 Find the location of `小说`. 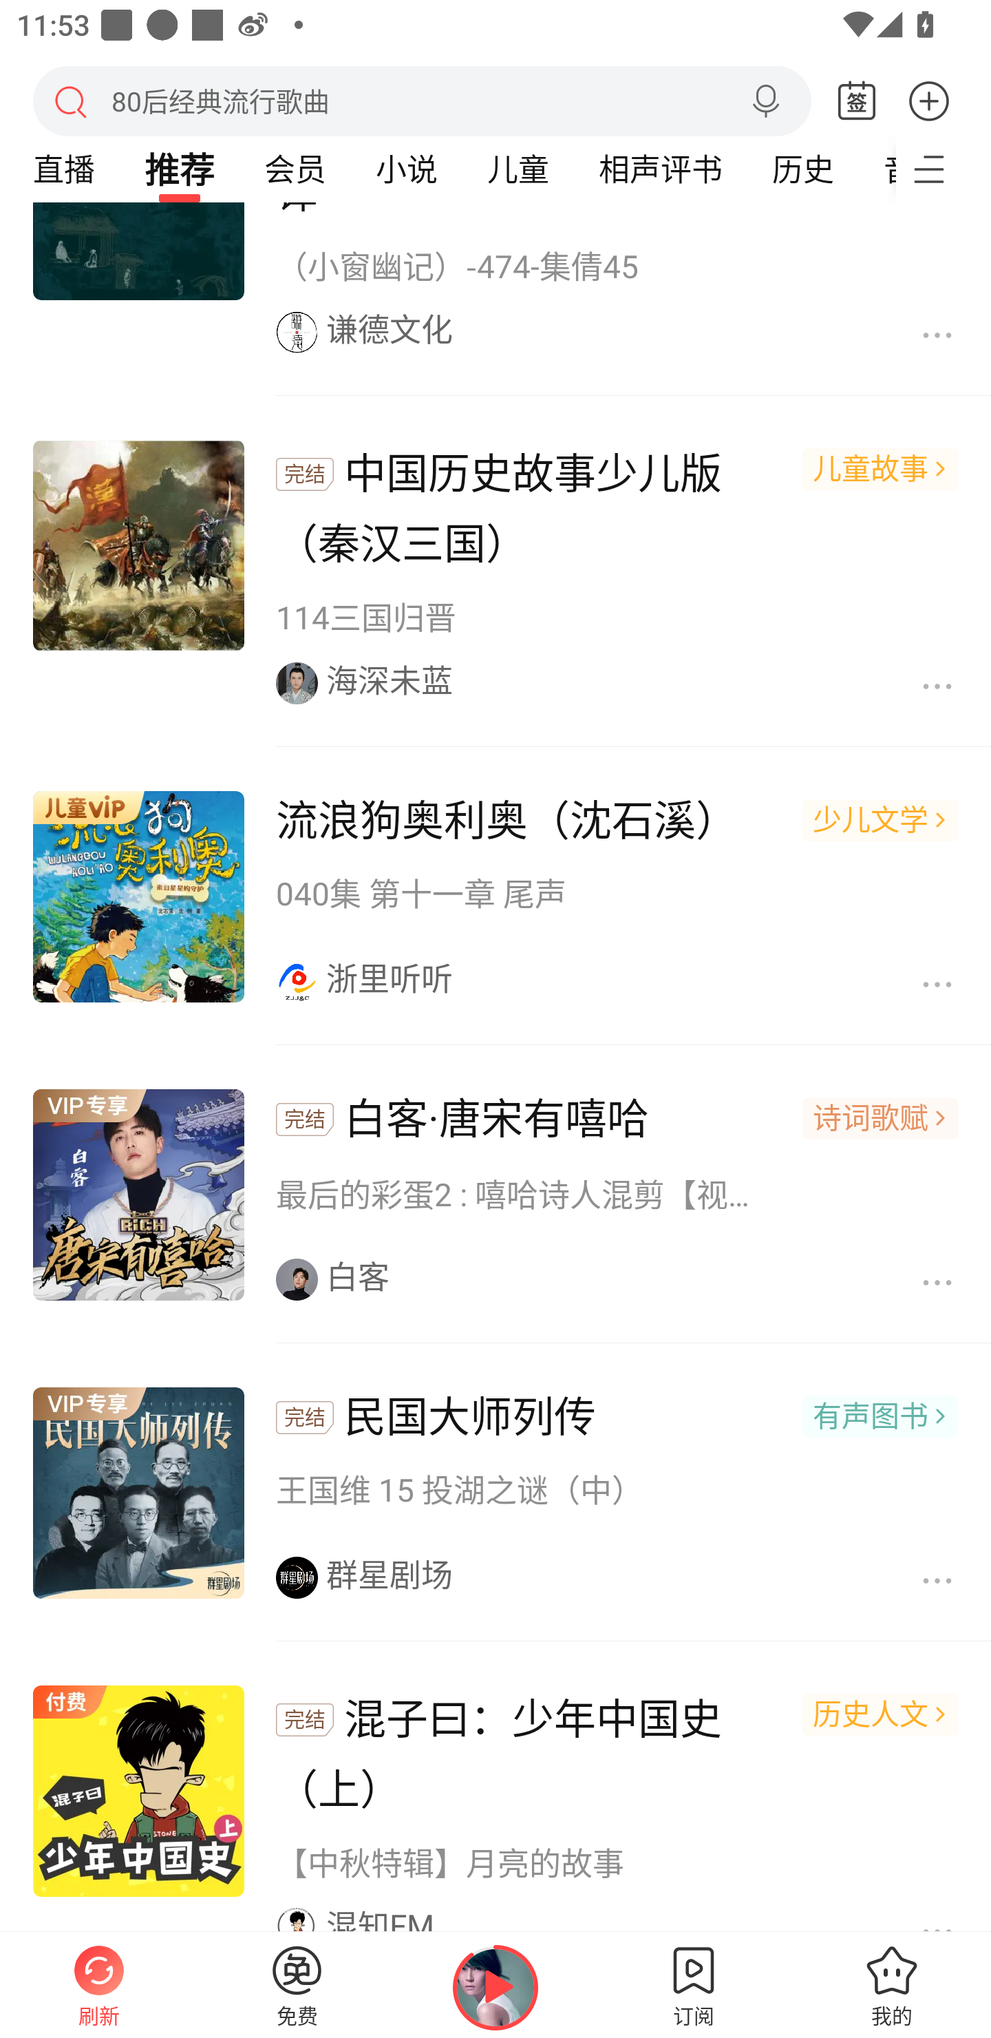

小说 is located at coordinates (406, 169).